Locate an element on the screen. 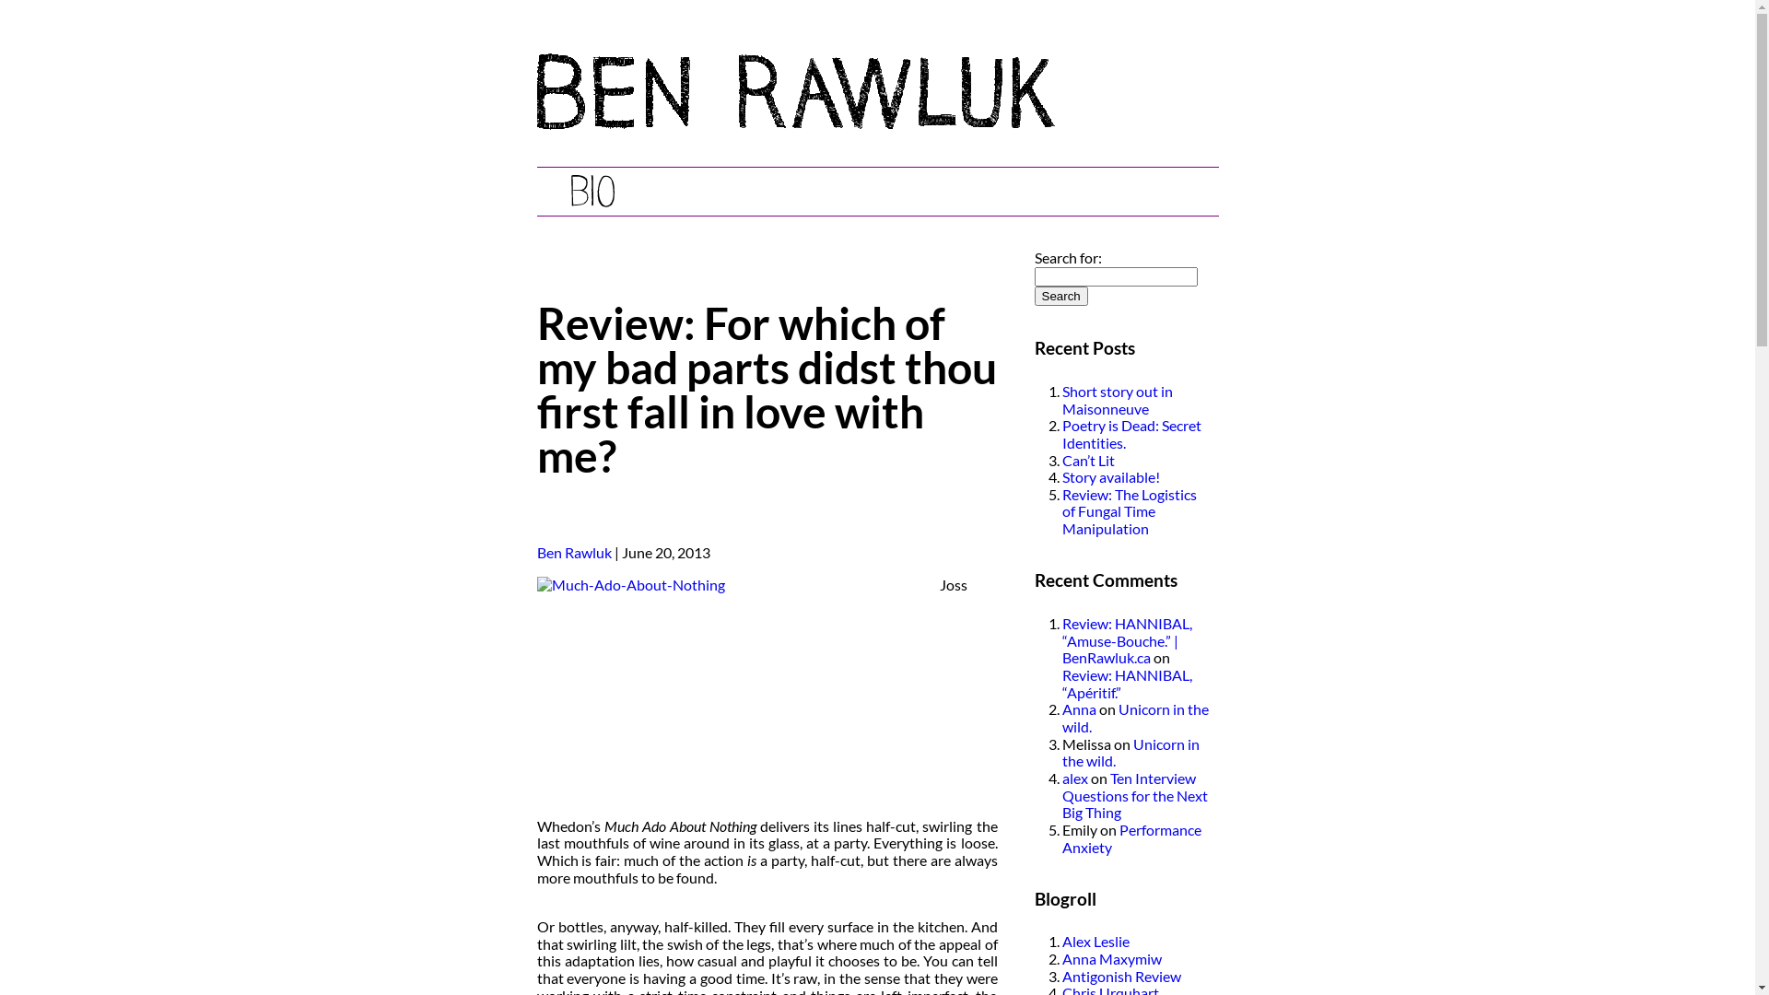 The height and width of the screenshot is (995, 1769). Alex Leslie is located at coordinates (1095, 942).